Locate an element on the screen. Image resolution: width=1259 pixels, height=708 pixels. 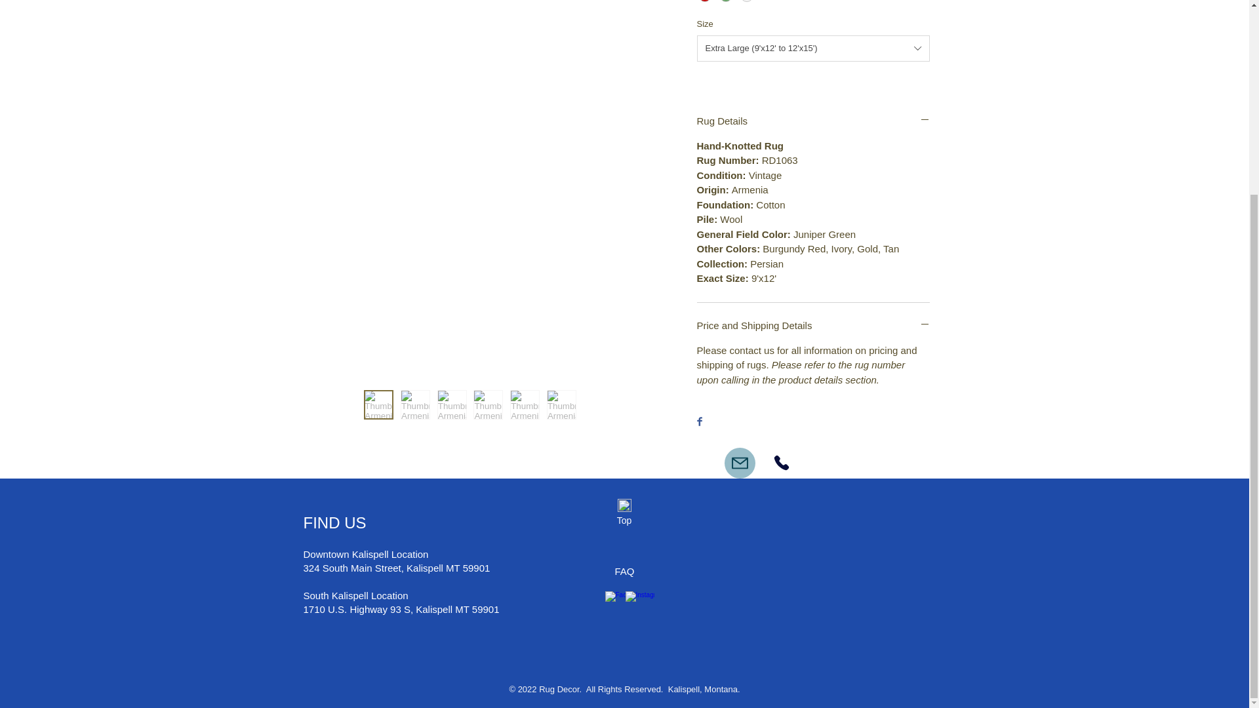
Rug Details is located at coordinates (812, 121).